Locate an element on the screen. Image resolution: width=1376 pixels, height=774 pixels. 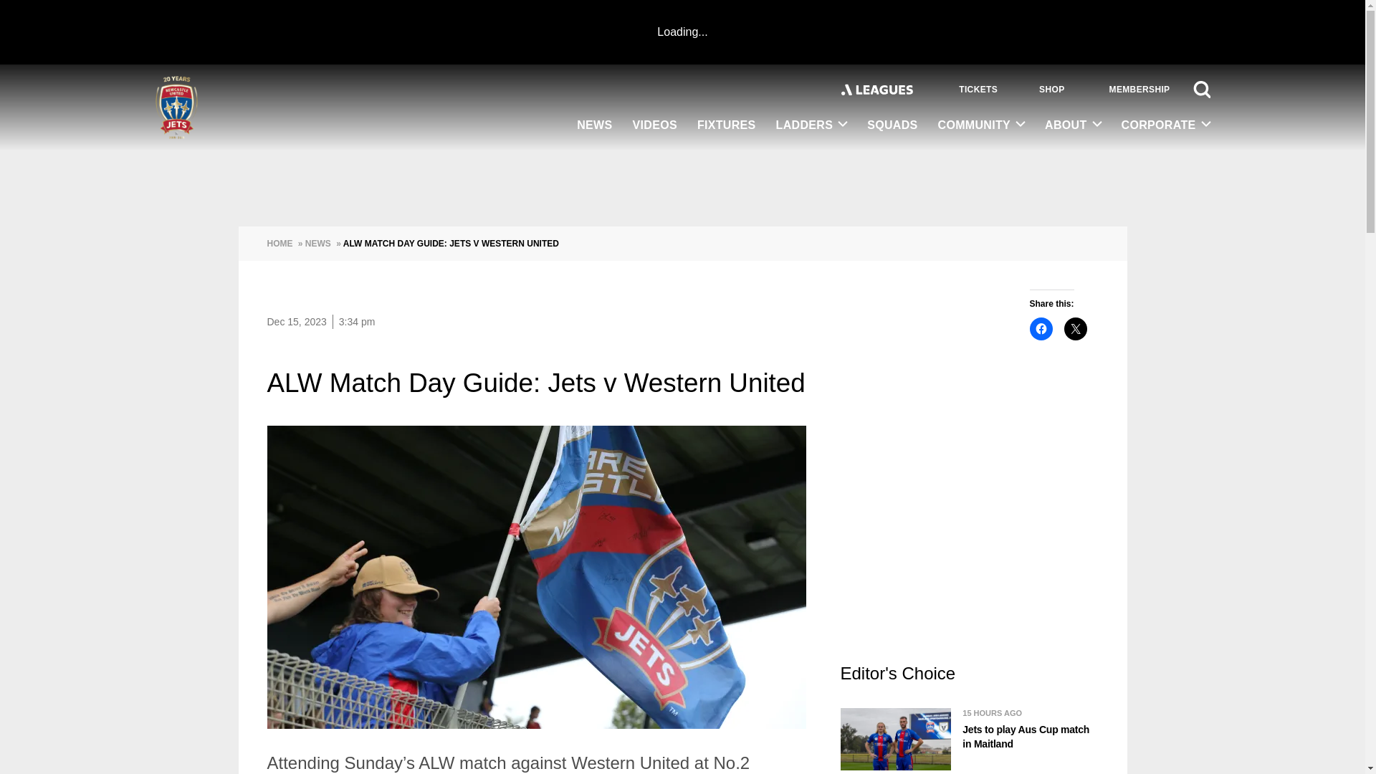
Click to share on Facebook is located at coordinates (1041, 328).